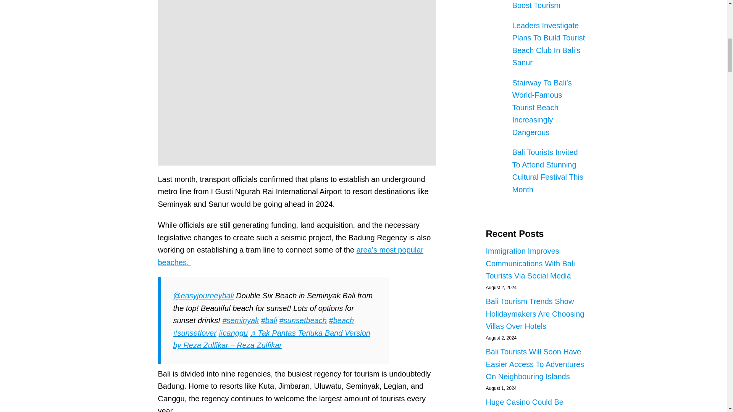 The height and width of the screenshot is (412, 733). Describe the element at coordinates (240, 320) in the screenshot. I see `seminyak` at that location.